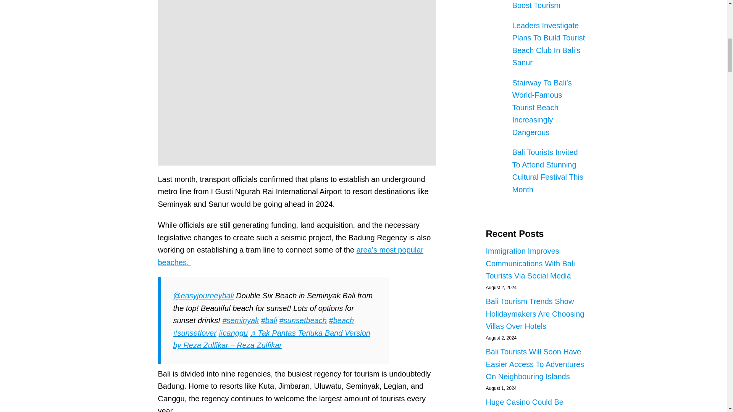 The height and width of the screenshot is (412, 733). Describe the element at coordinates (240, 320) in the screenshot. I see `seminyak` at that location.